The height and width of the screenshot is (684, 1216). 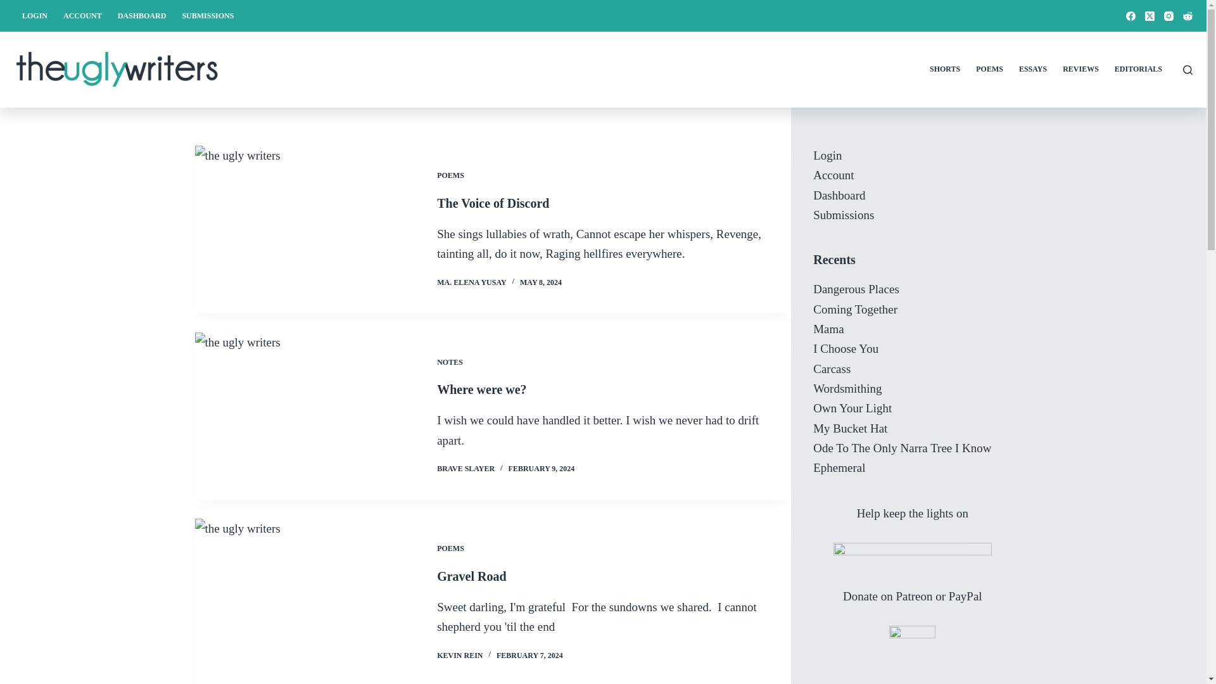 I want to click on Posts by Brave Slayer, so click(x=465, y=469).